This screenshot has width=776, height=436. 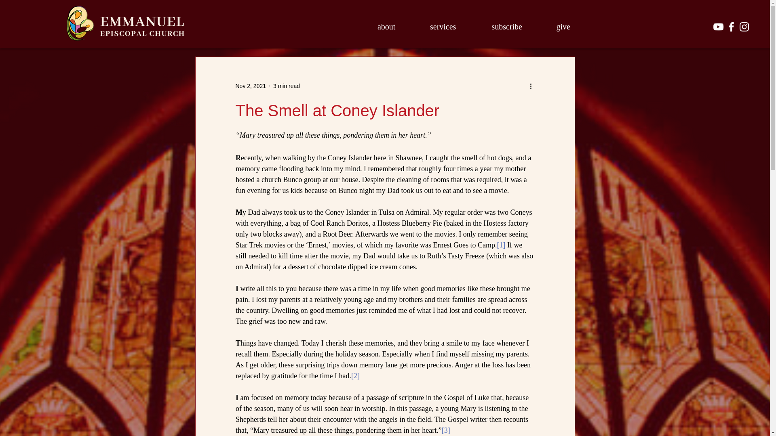 I want to click on services, so click(x=443, y=27).